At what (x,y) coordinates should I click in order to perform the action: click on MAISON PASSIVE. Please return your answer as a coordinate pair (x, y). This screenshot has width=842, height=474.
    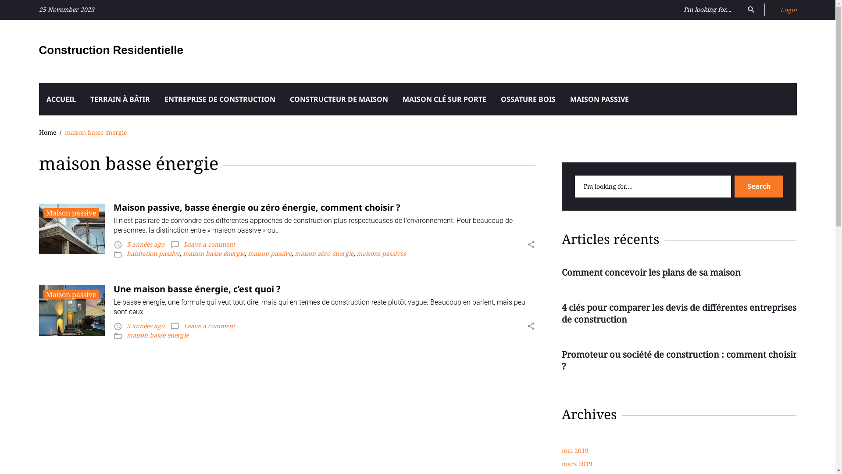
    Looking at the image, I should click on (599, 99).